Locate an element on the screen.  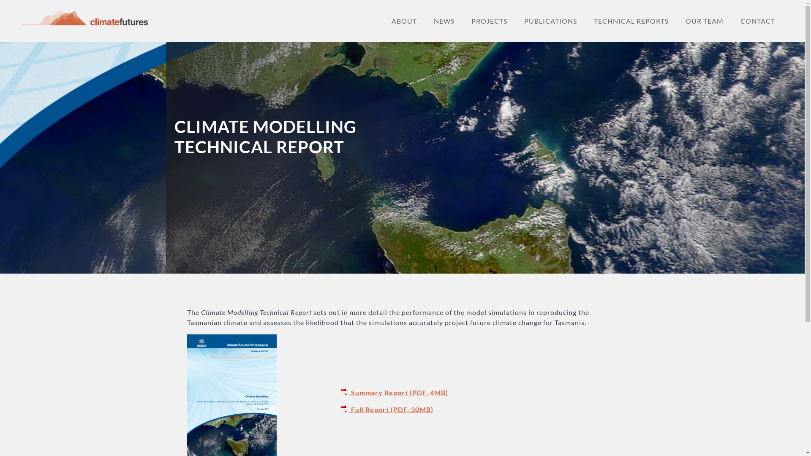
NEWS is located at coordinates (444, 21).